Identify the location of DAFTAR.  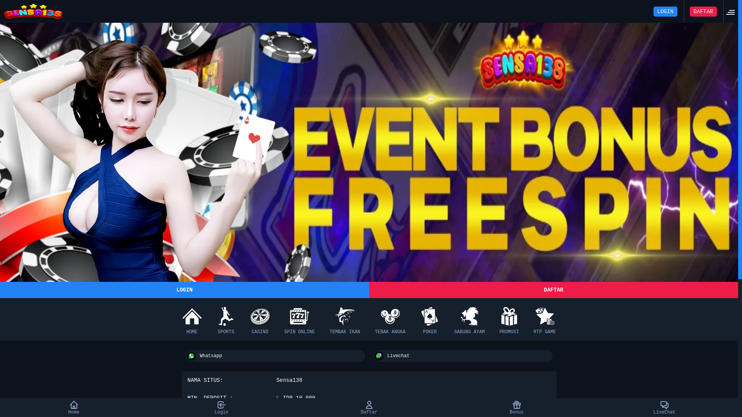
(553, 290).